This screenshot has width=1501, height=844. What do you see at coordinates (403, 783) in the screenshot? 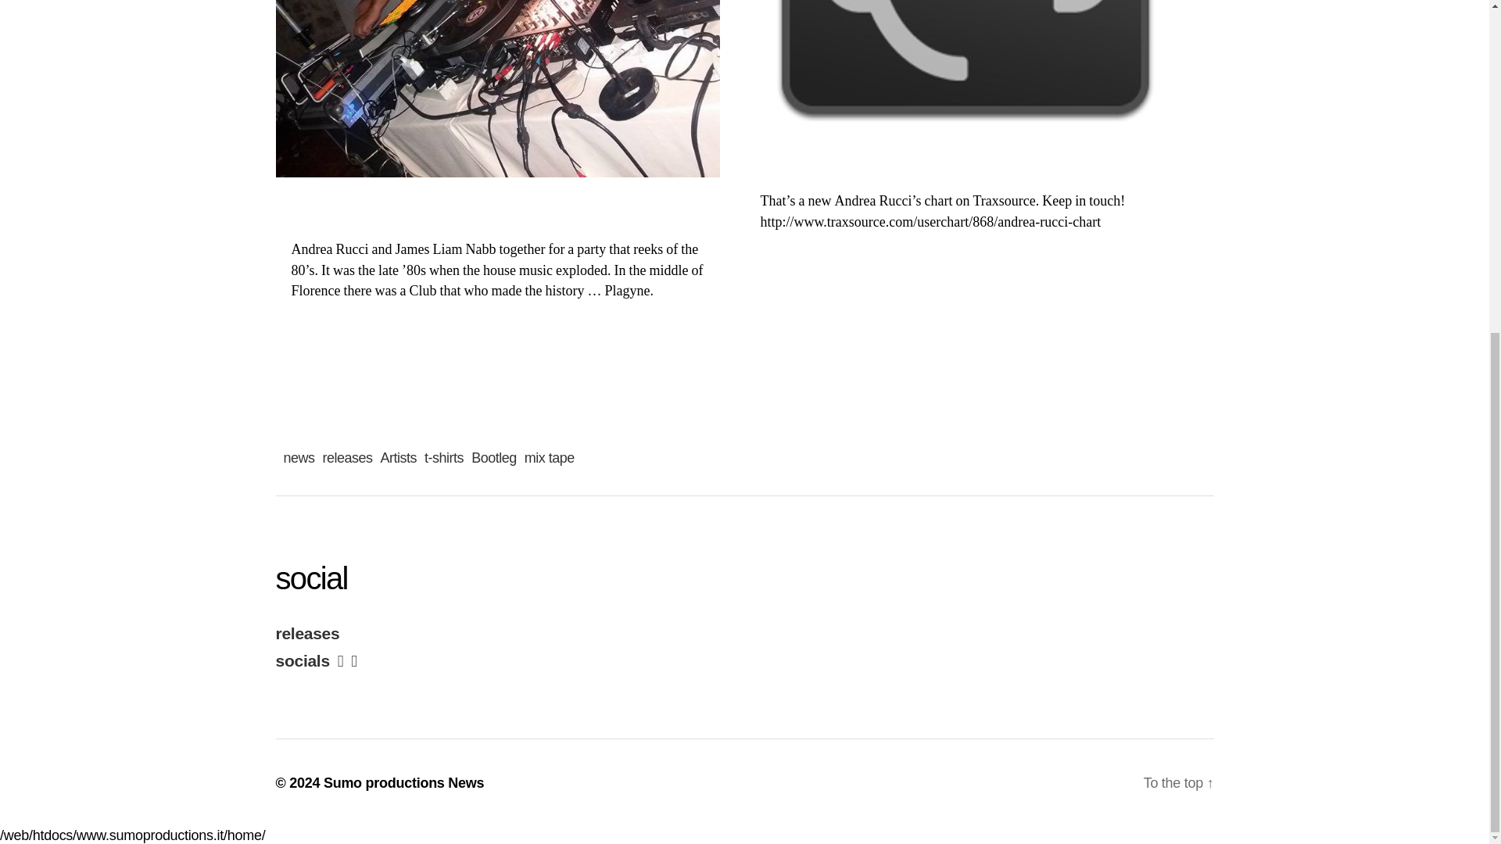
I see `Sumo productions News` at bounding box center [403, 783].